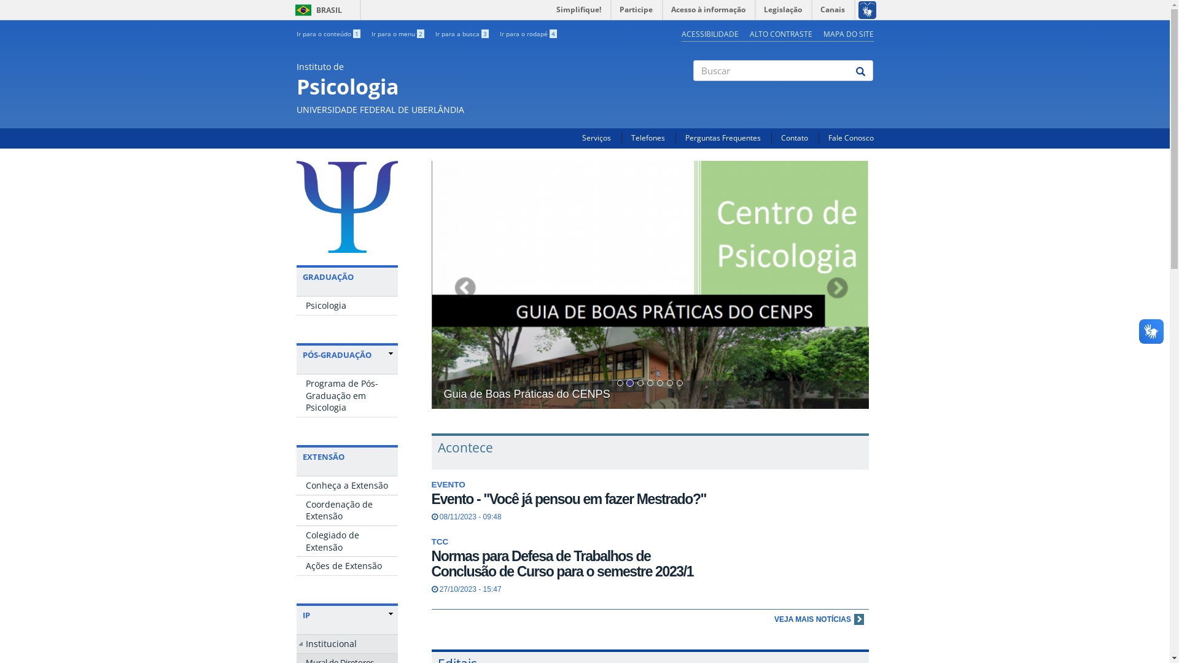  What do you see at coordinates (462, 34) in the screenshot?
I see `Ir para a busca 3` at bounding box center [462, 34].